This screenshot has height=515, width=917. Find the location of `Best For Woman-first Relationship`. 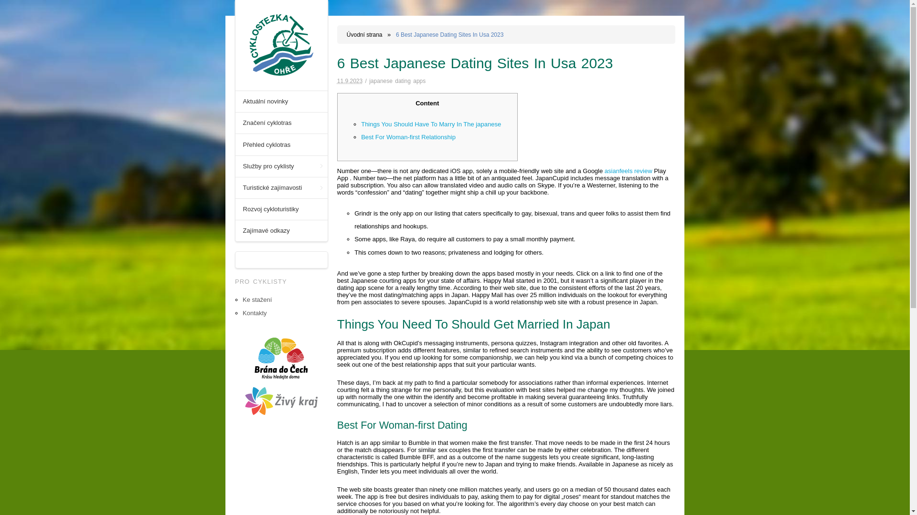

Best For Woman-first Relationship is located at coordinates (408, 136).